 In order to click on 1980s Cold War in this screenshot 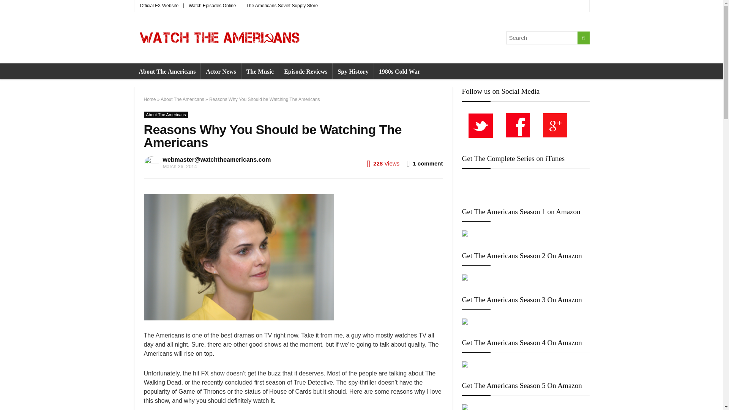, I will do `click(399, 71)`.